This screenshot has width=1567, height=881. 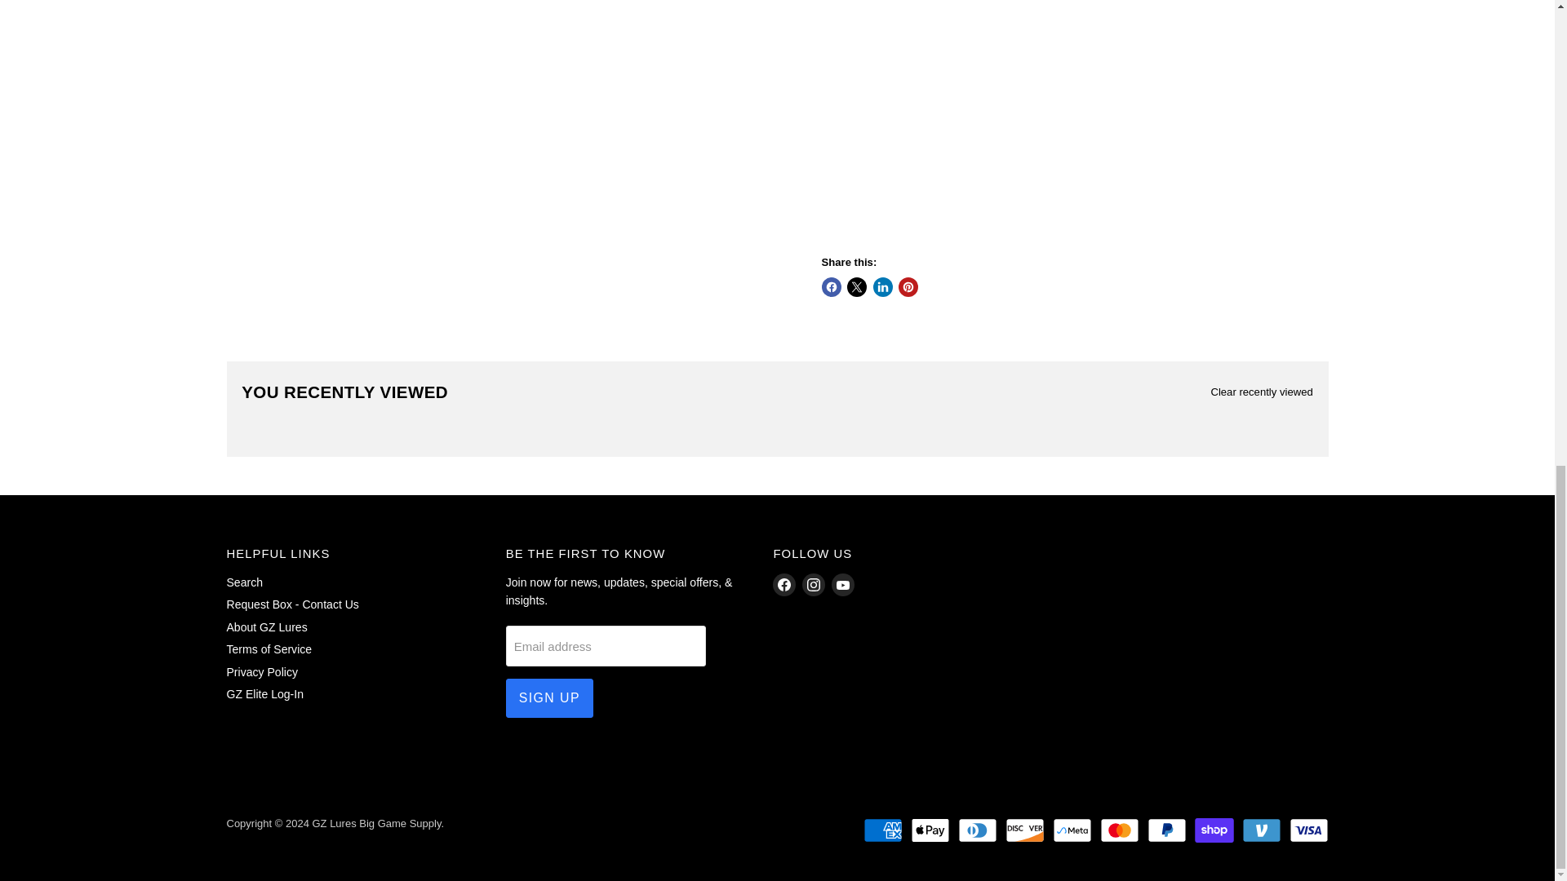 What do you see at coordinates (882, 830) in the screenshot?
I see `American Express` at bounding box center [882, 830].